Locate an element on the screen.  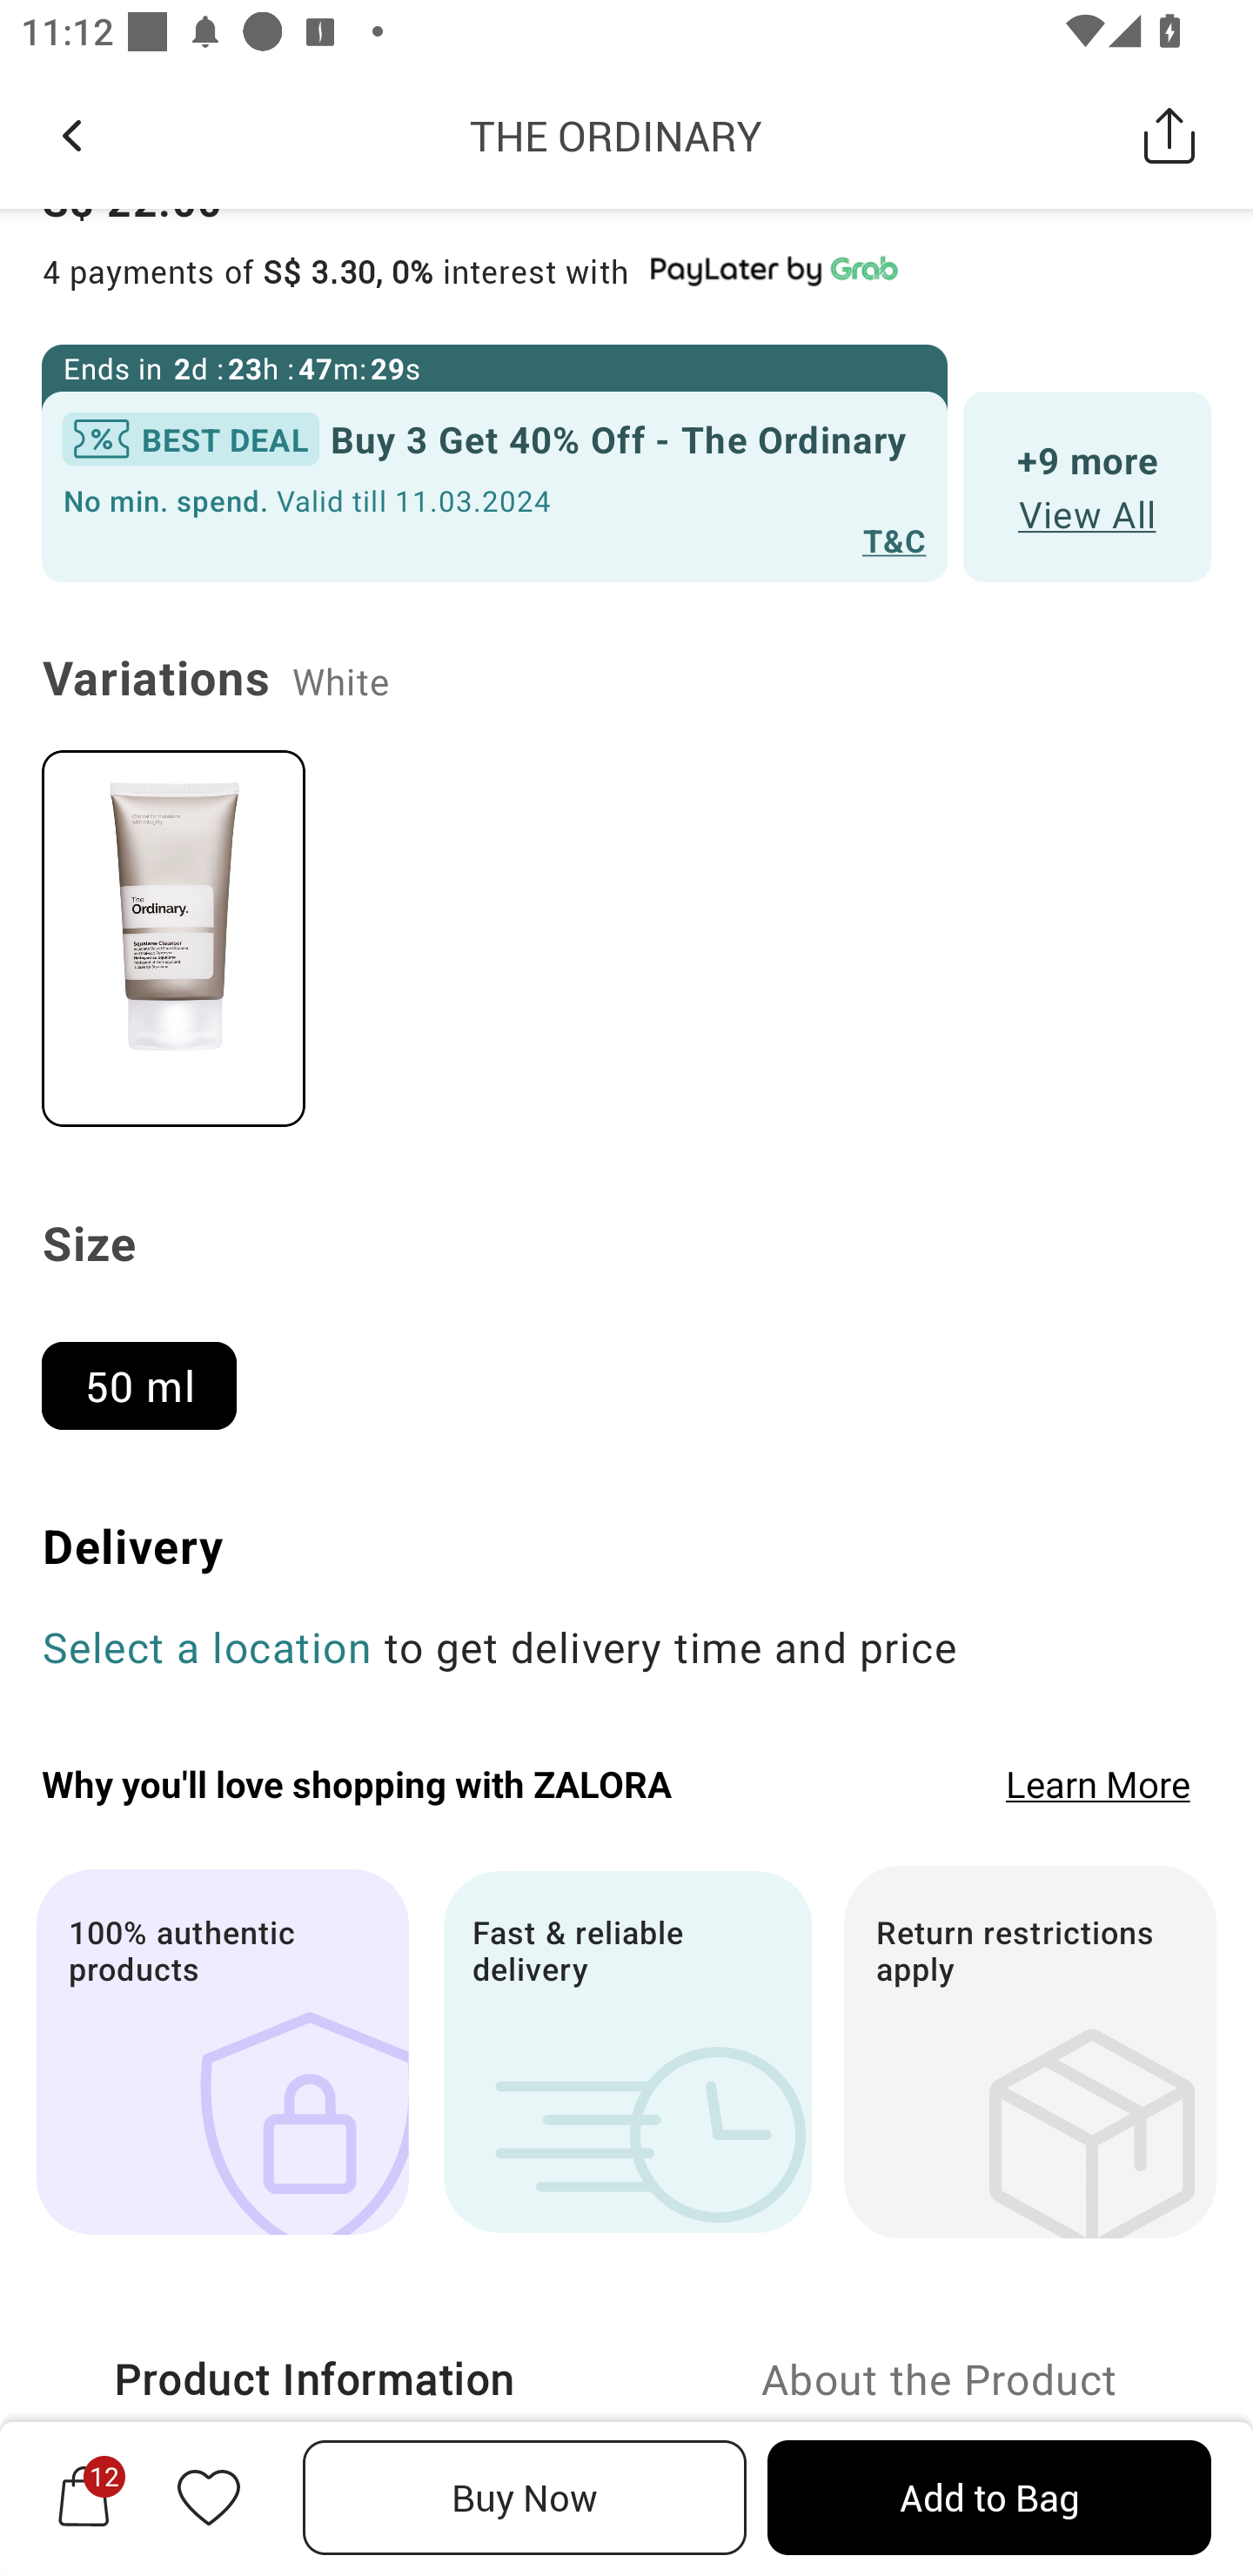
Learn More is located at coordinates (1098, 1783).